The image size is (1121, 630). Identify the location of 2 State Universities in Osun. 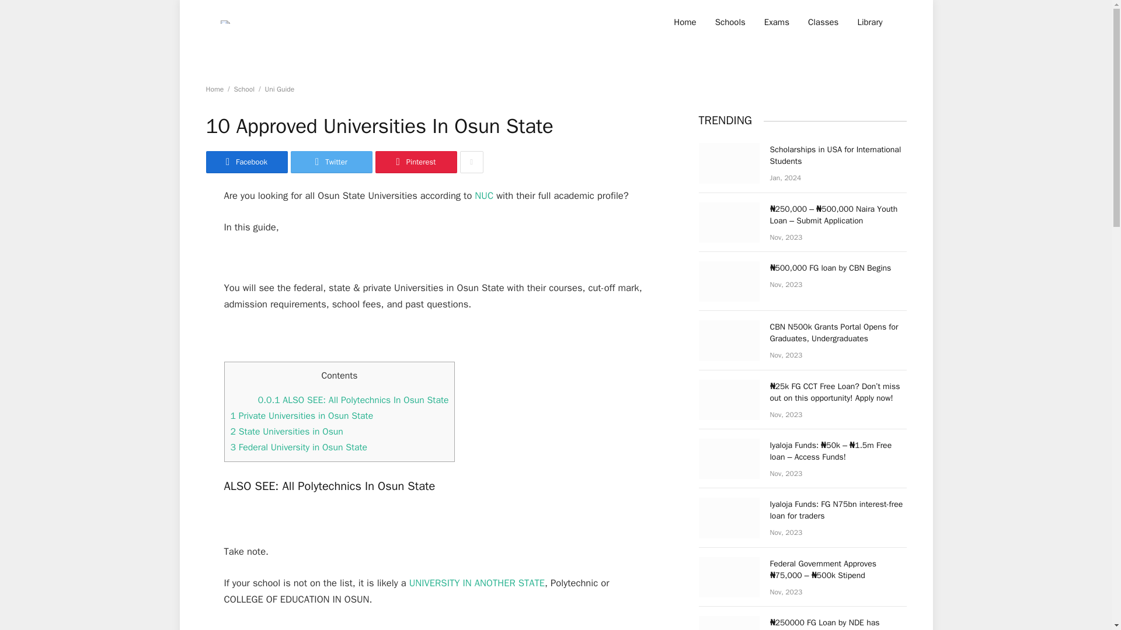
(286, 432).